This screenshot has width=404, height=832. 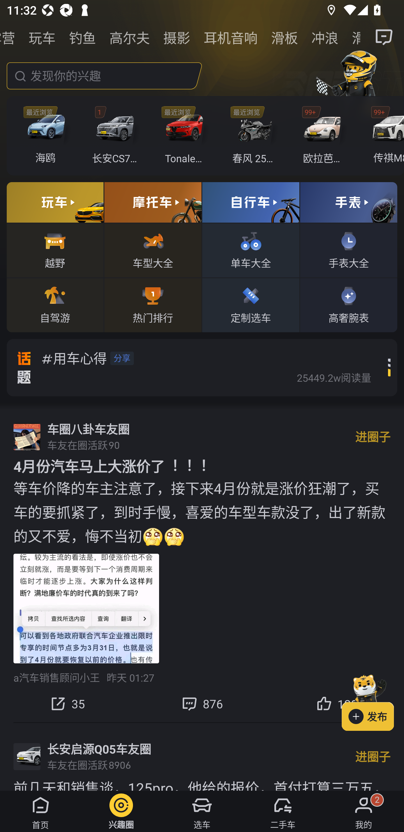 I want to click on  我的, so click(x=364, y=811).